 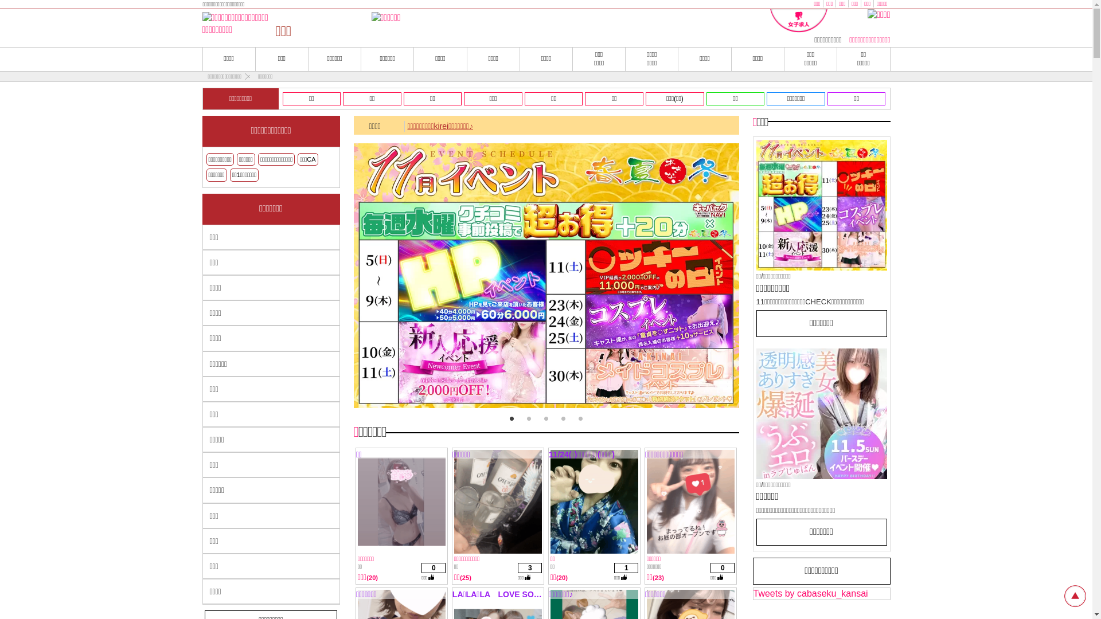 What do you see at coordinates (563, 419) in the screenshot?
I see `4` at bounding box center [563, 419].